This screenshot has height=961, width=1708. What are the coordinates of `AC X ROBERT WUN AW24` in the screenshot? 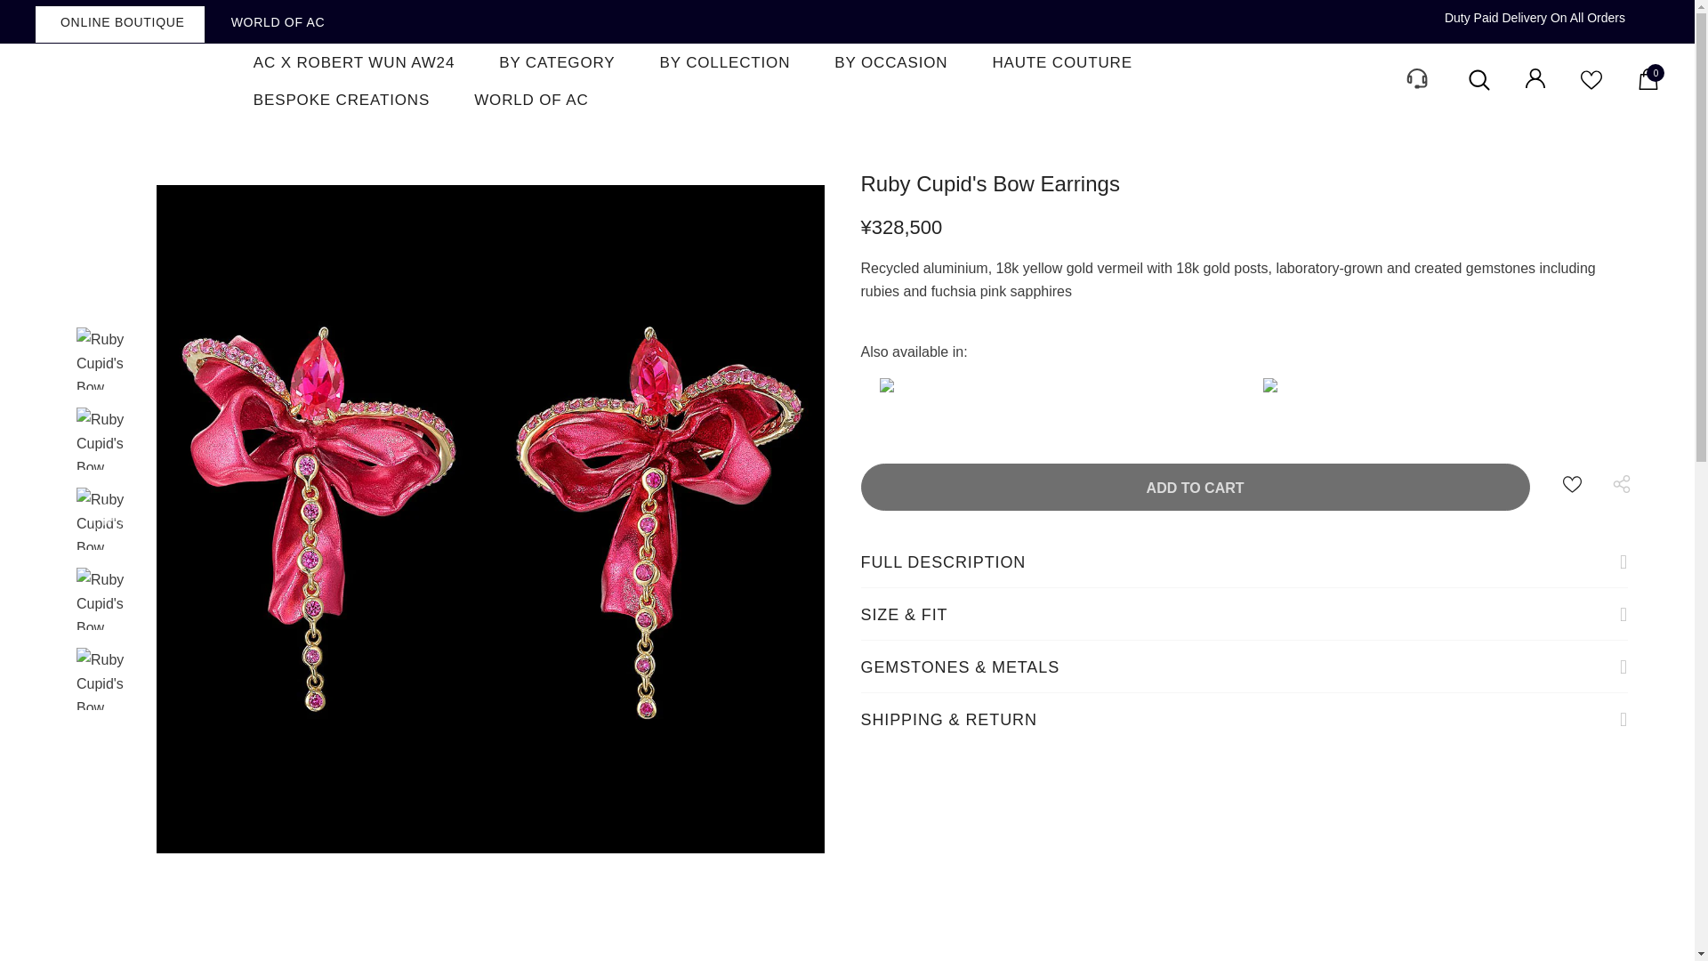 It's located at (354, 61).